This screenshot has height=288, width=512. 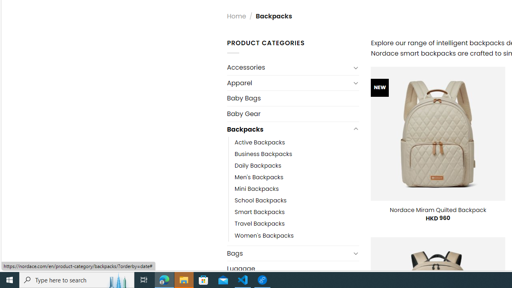 What do you see at coordinates (297, 166) in the screenshot?
I see `Daily Backpacks` at bounding box center [297, 166].